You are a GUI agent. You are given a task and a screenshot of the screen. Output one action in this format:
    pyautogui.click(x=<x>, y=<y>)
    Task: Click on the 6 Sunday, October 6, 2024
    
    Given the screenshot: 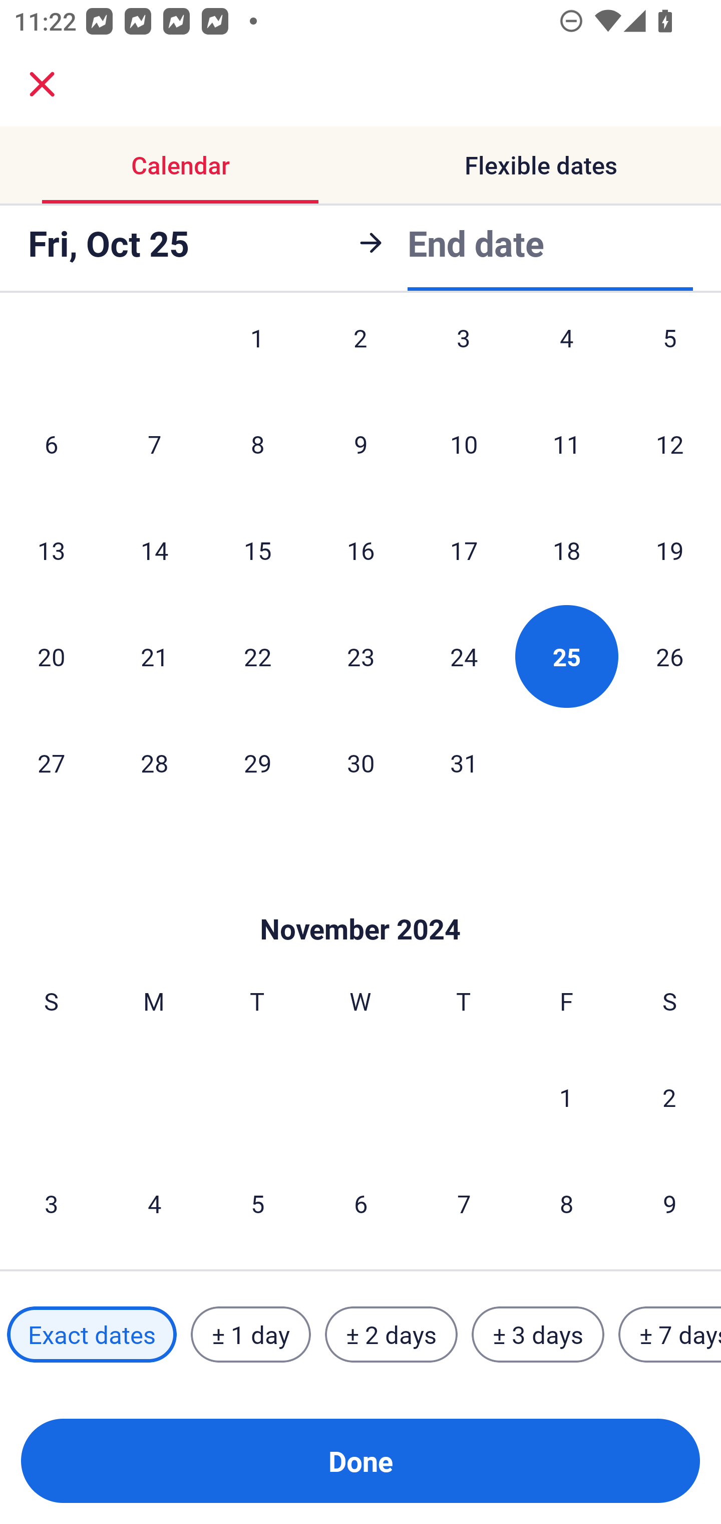 What is the action you would take?
    pyautogui.click(x=51, y=444)
    